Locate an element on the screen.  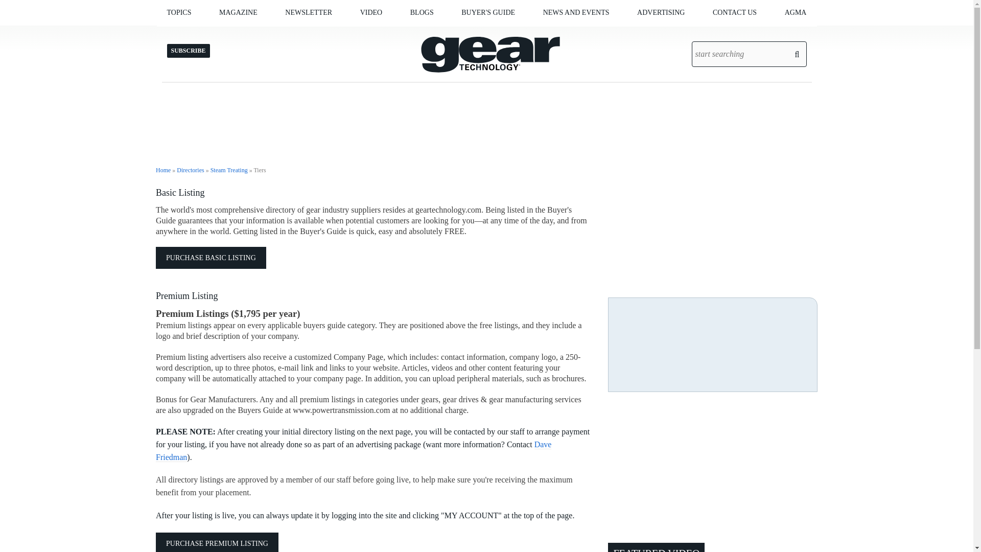
BUYER'S GUIDE is located at coordinates (488, 12).